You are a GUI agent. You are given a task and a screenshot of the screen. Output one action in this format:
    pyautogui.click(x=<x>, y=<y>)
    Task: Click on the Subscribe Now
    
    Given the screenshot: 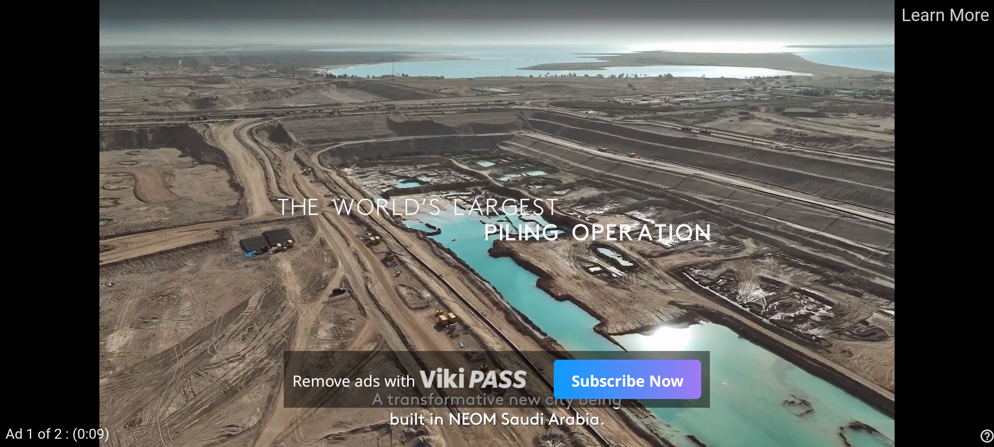 What is the action you would take?
    pyautogui.click(x=627, y=379)
    